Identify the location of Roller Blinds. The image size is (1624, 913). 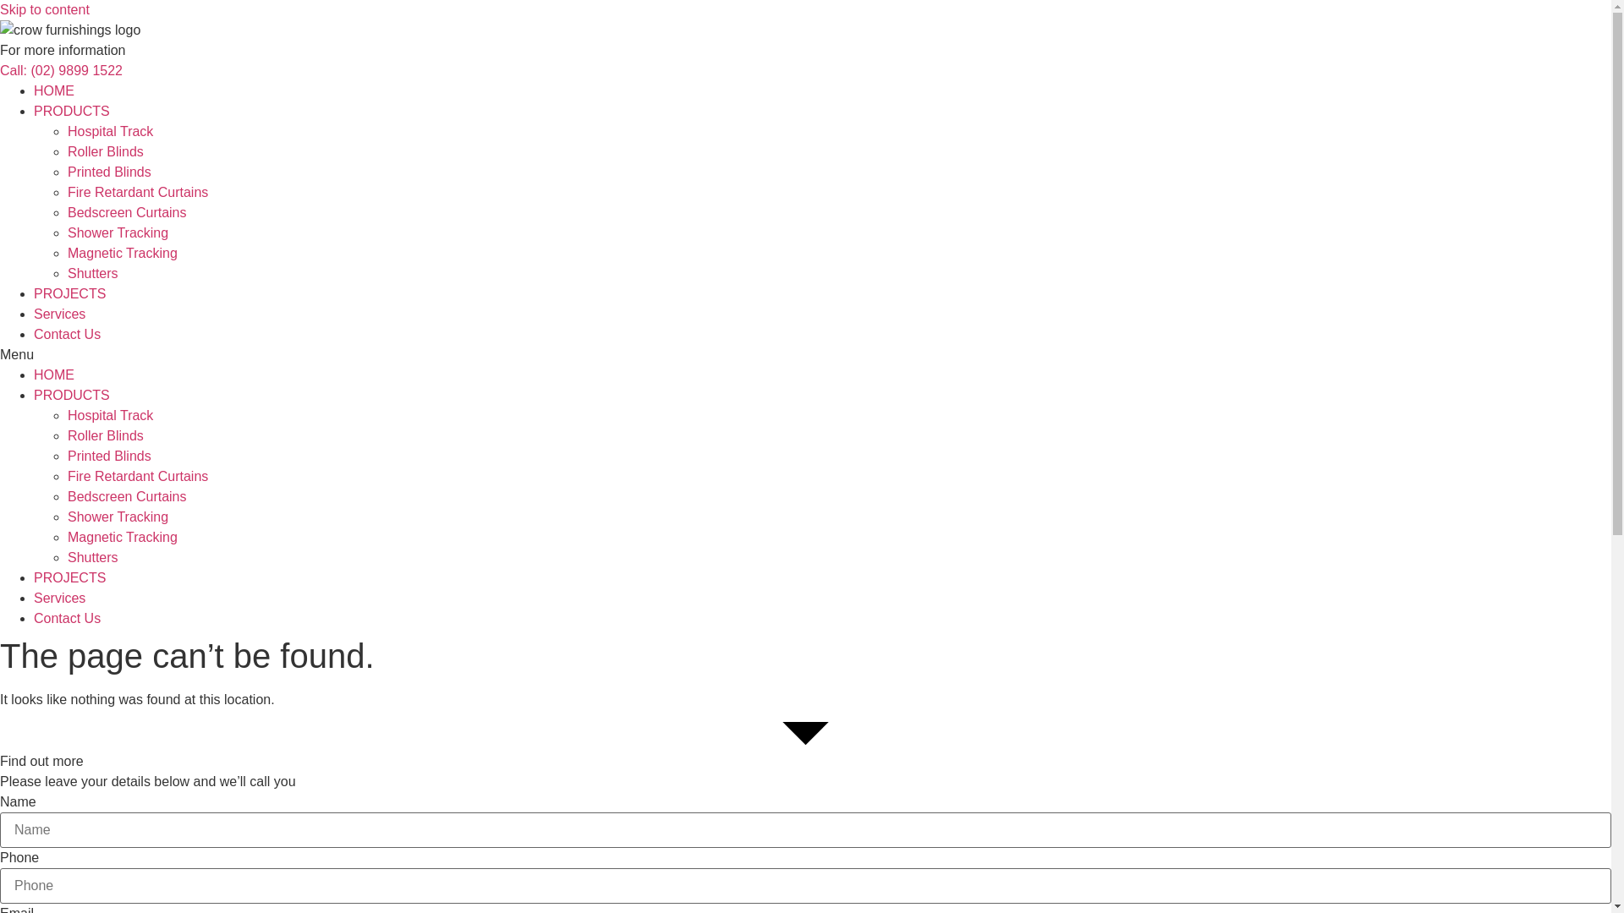
(106, 436).